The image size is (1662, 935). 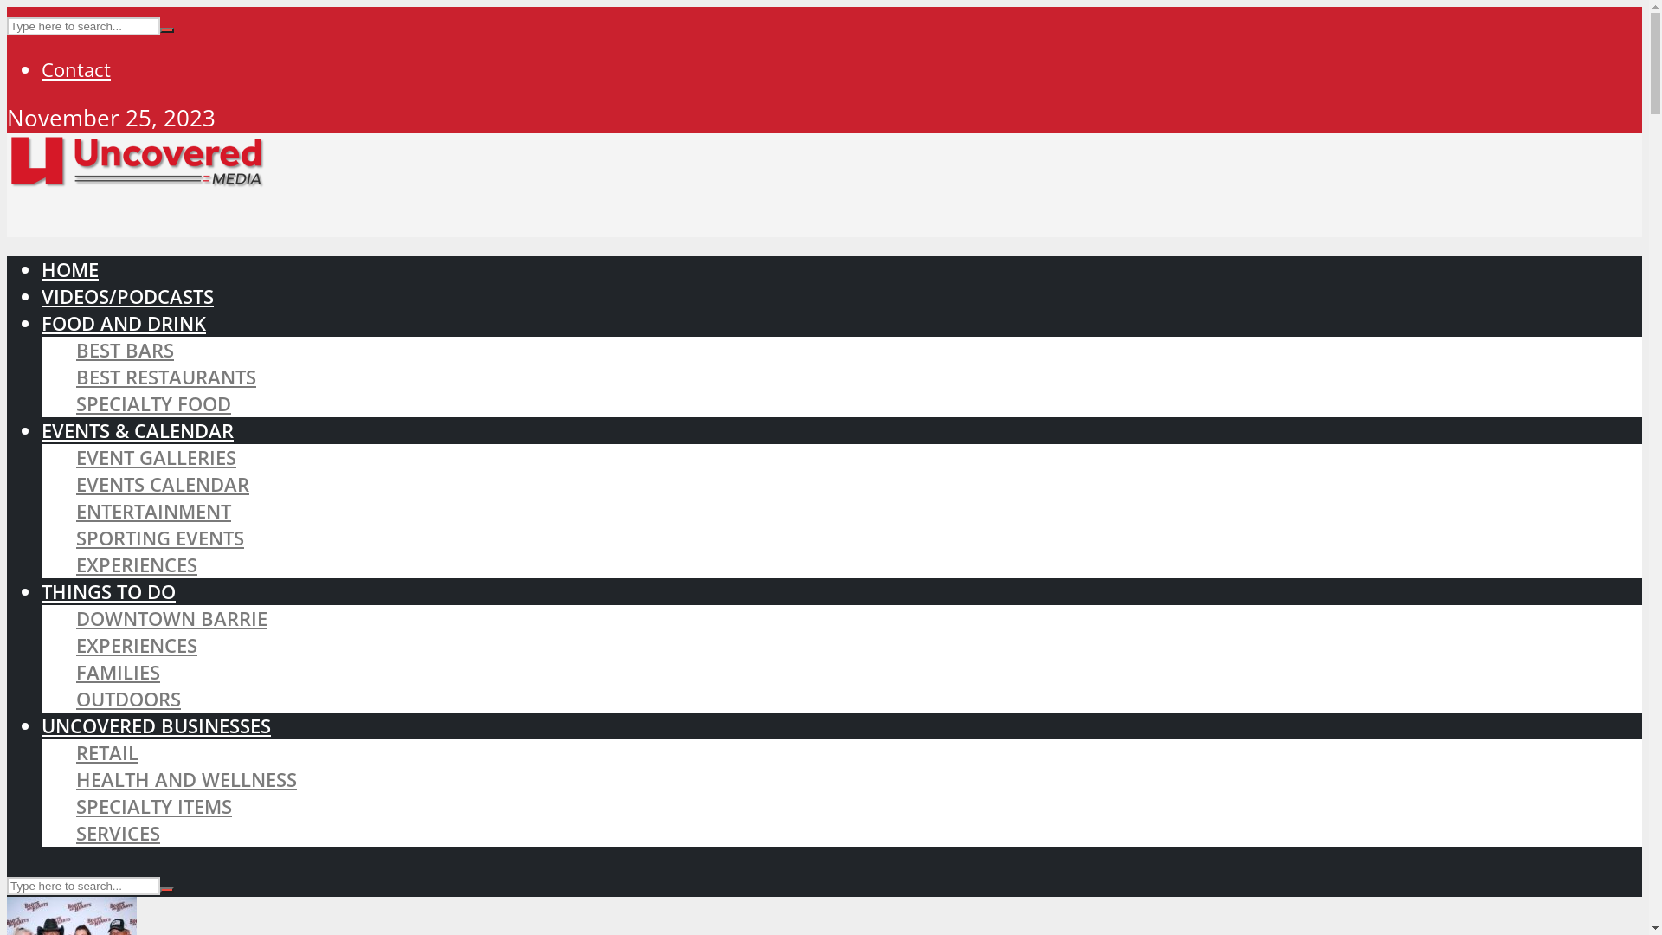 I want to click on FAMILIES, so click(x=118, y=672).